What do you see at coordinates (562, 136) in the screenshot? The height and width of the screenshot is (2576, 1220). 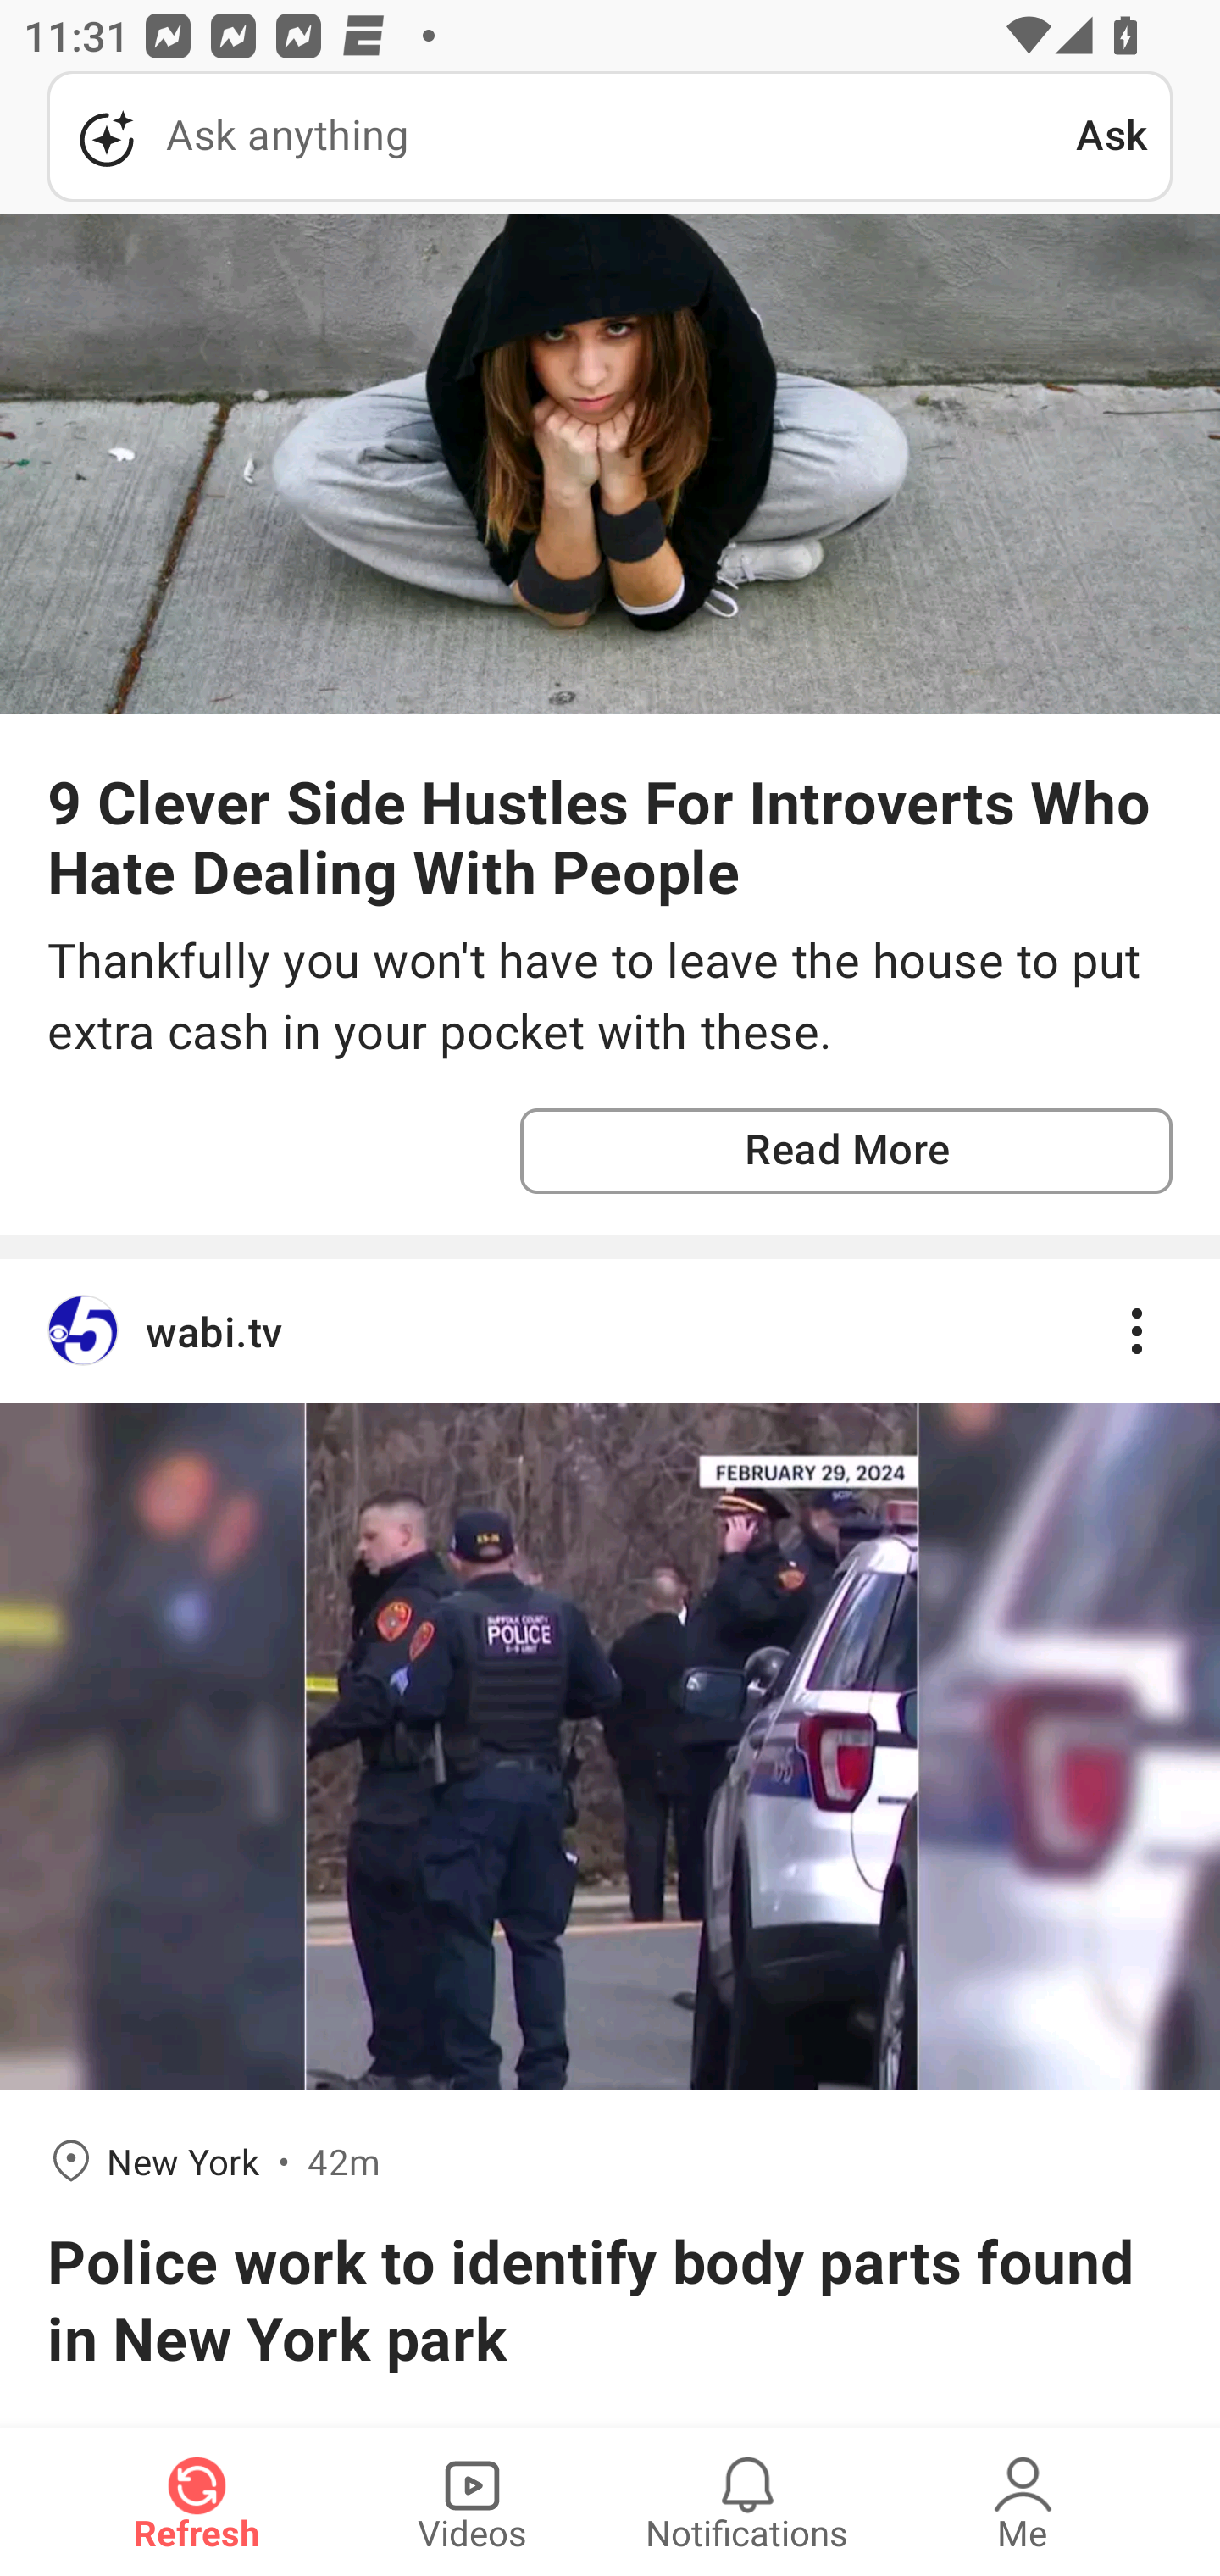 I see `Ask anything` at bounding box center [562, 136].